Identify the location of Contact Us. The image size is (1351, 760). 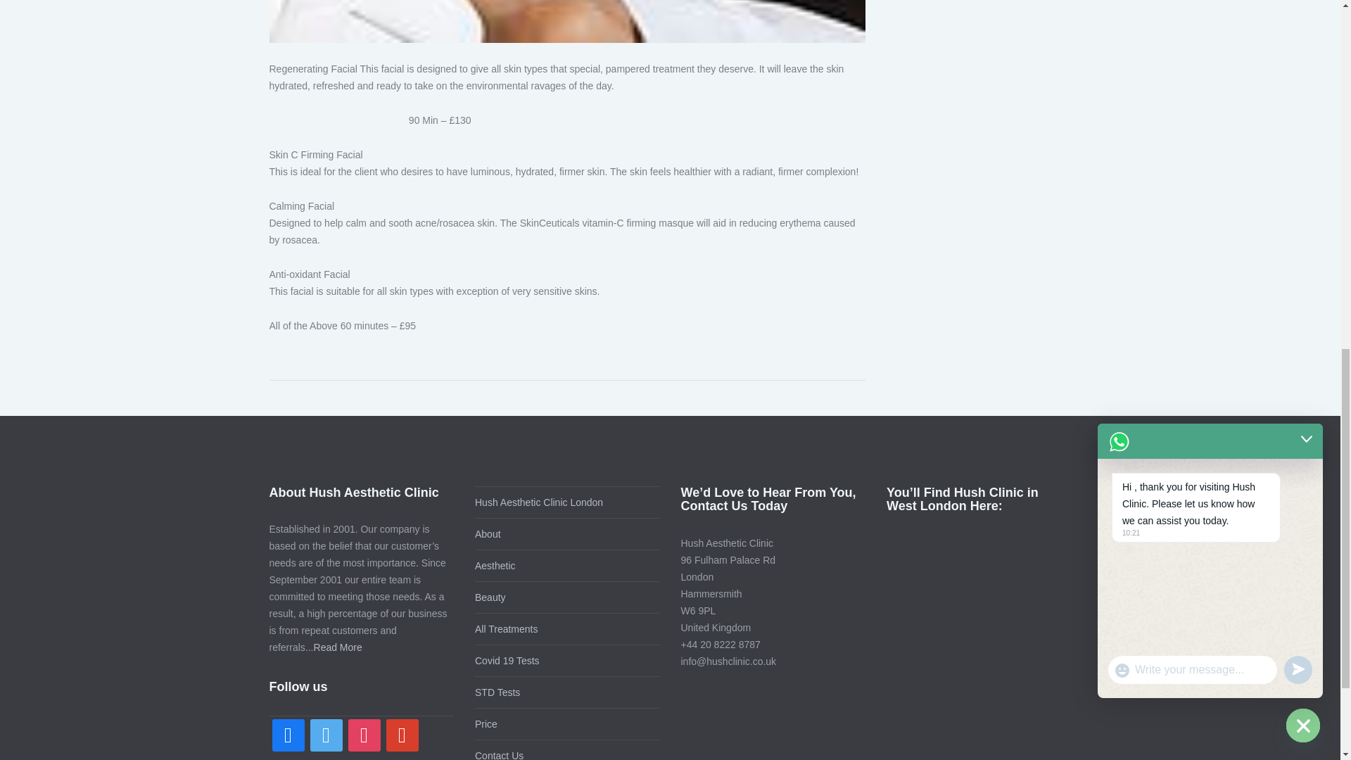
(500, 754).